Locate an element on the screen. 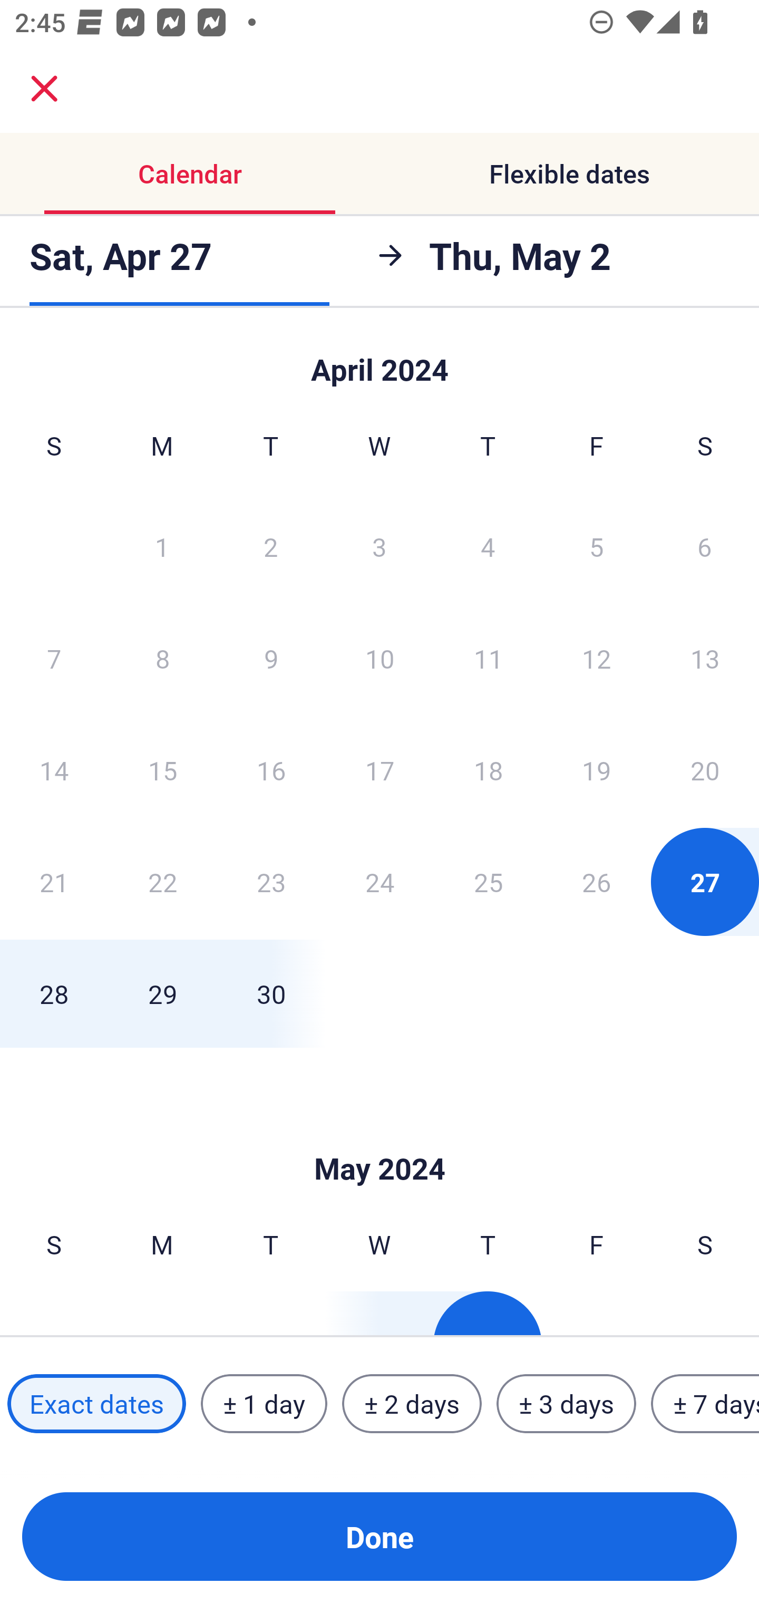 This screenshot has width=759, height=1603. ± 3 days is located at coordinates (566, 1403).